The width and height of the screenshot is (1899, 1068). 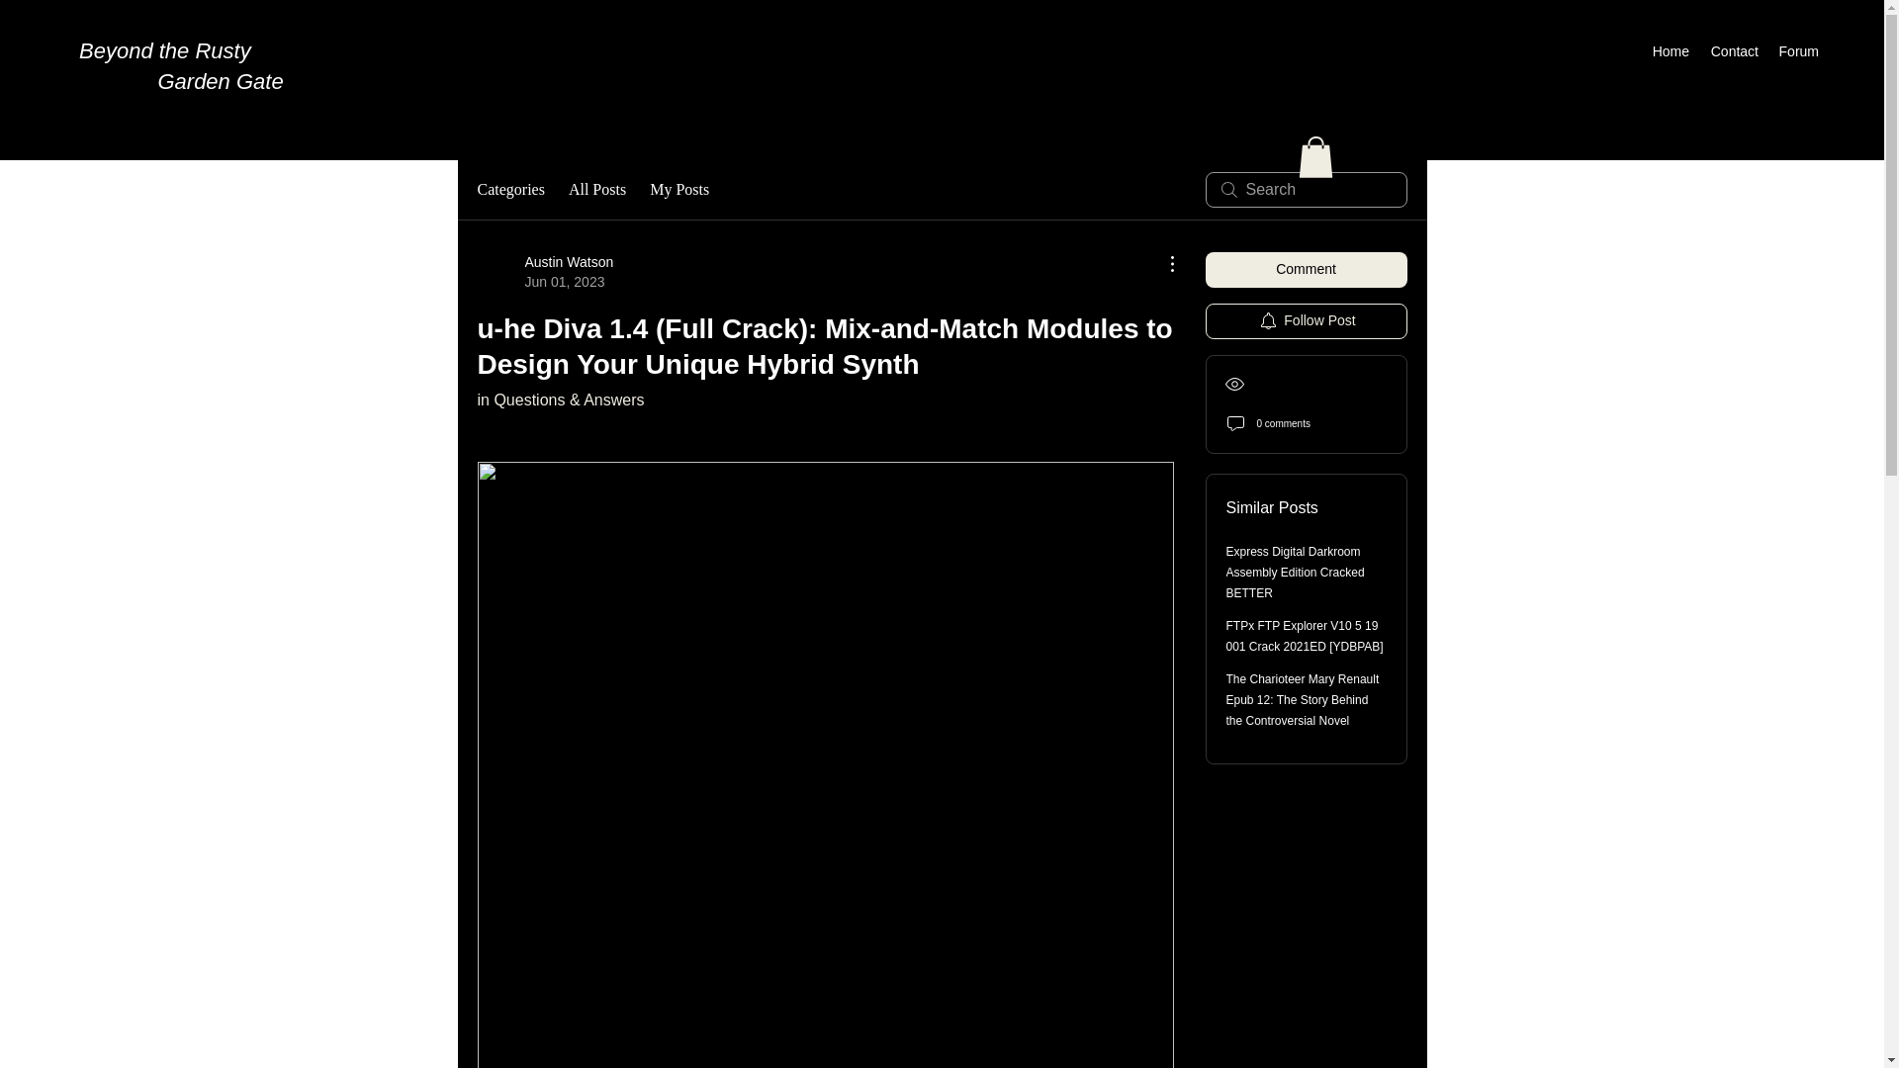 What do you see at coordinates (678, 190) in the screenshot?
I see `My Posts` at bounding box center [678, 190].